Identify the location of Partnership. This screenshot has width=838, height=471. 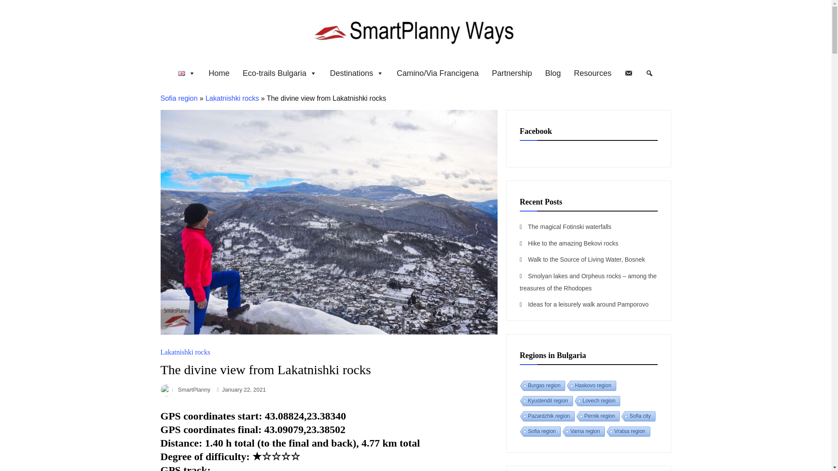
(512, 70).